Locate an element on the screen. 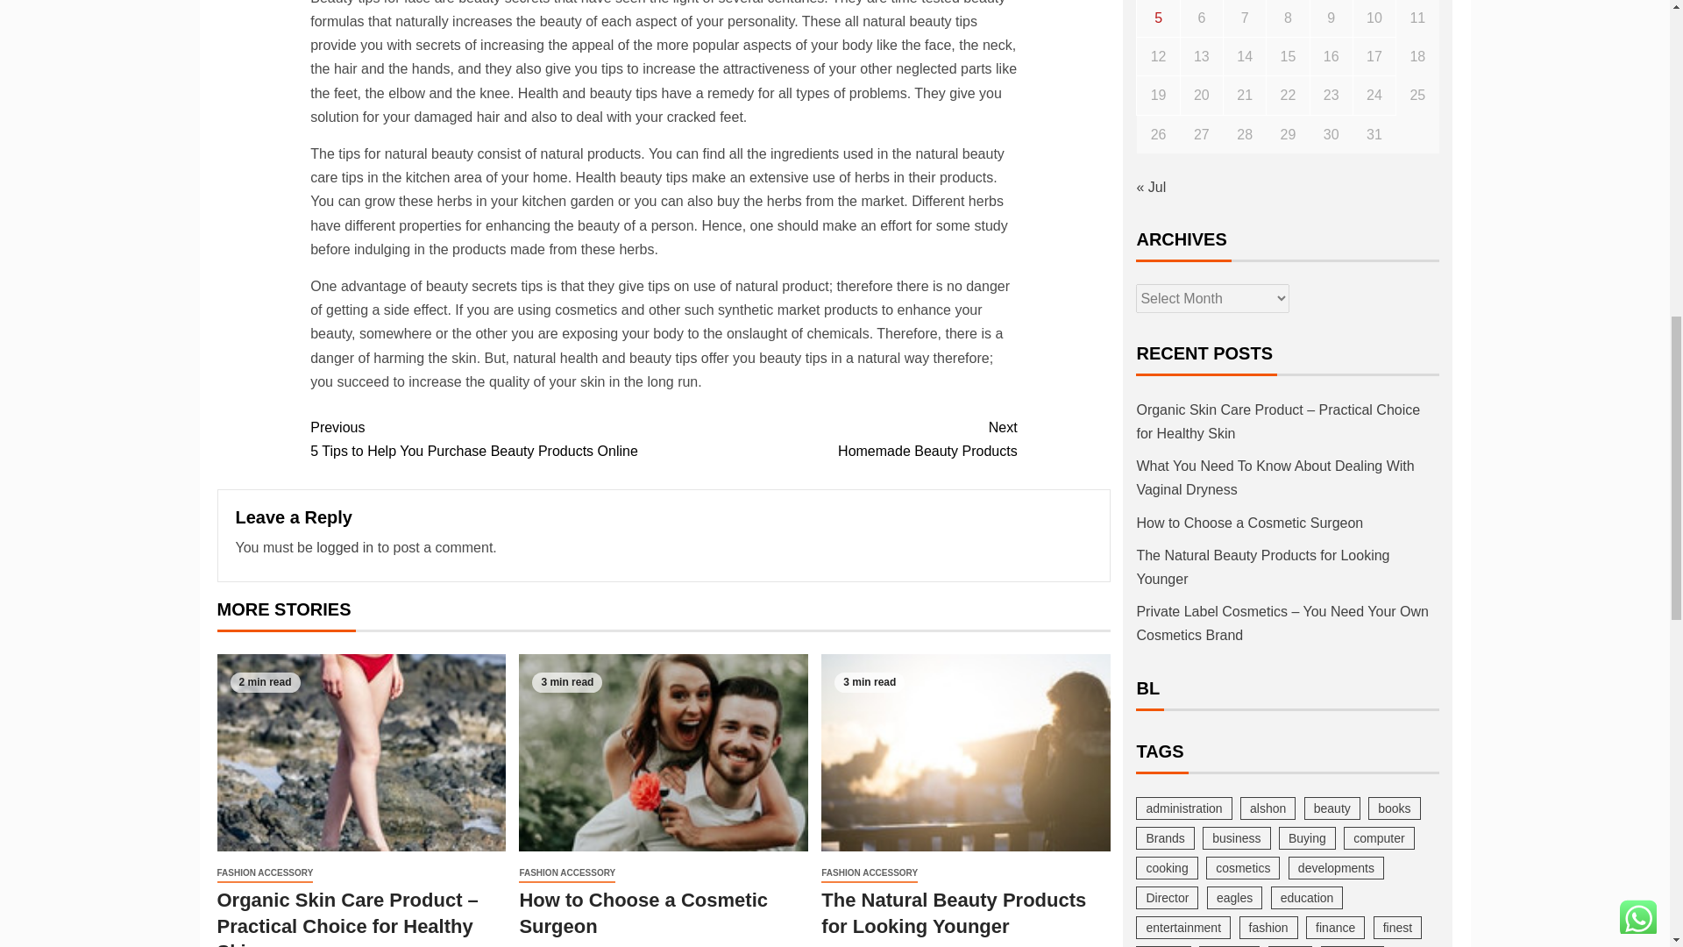  logged in is located at coordinates (344, 547).